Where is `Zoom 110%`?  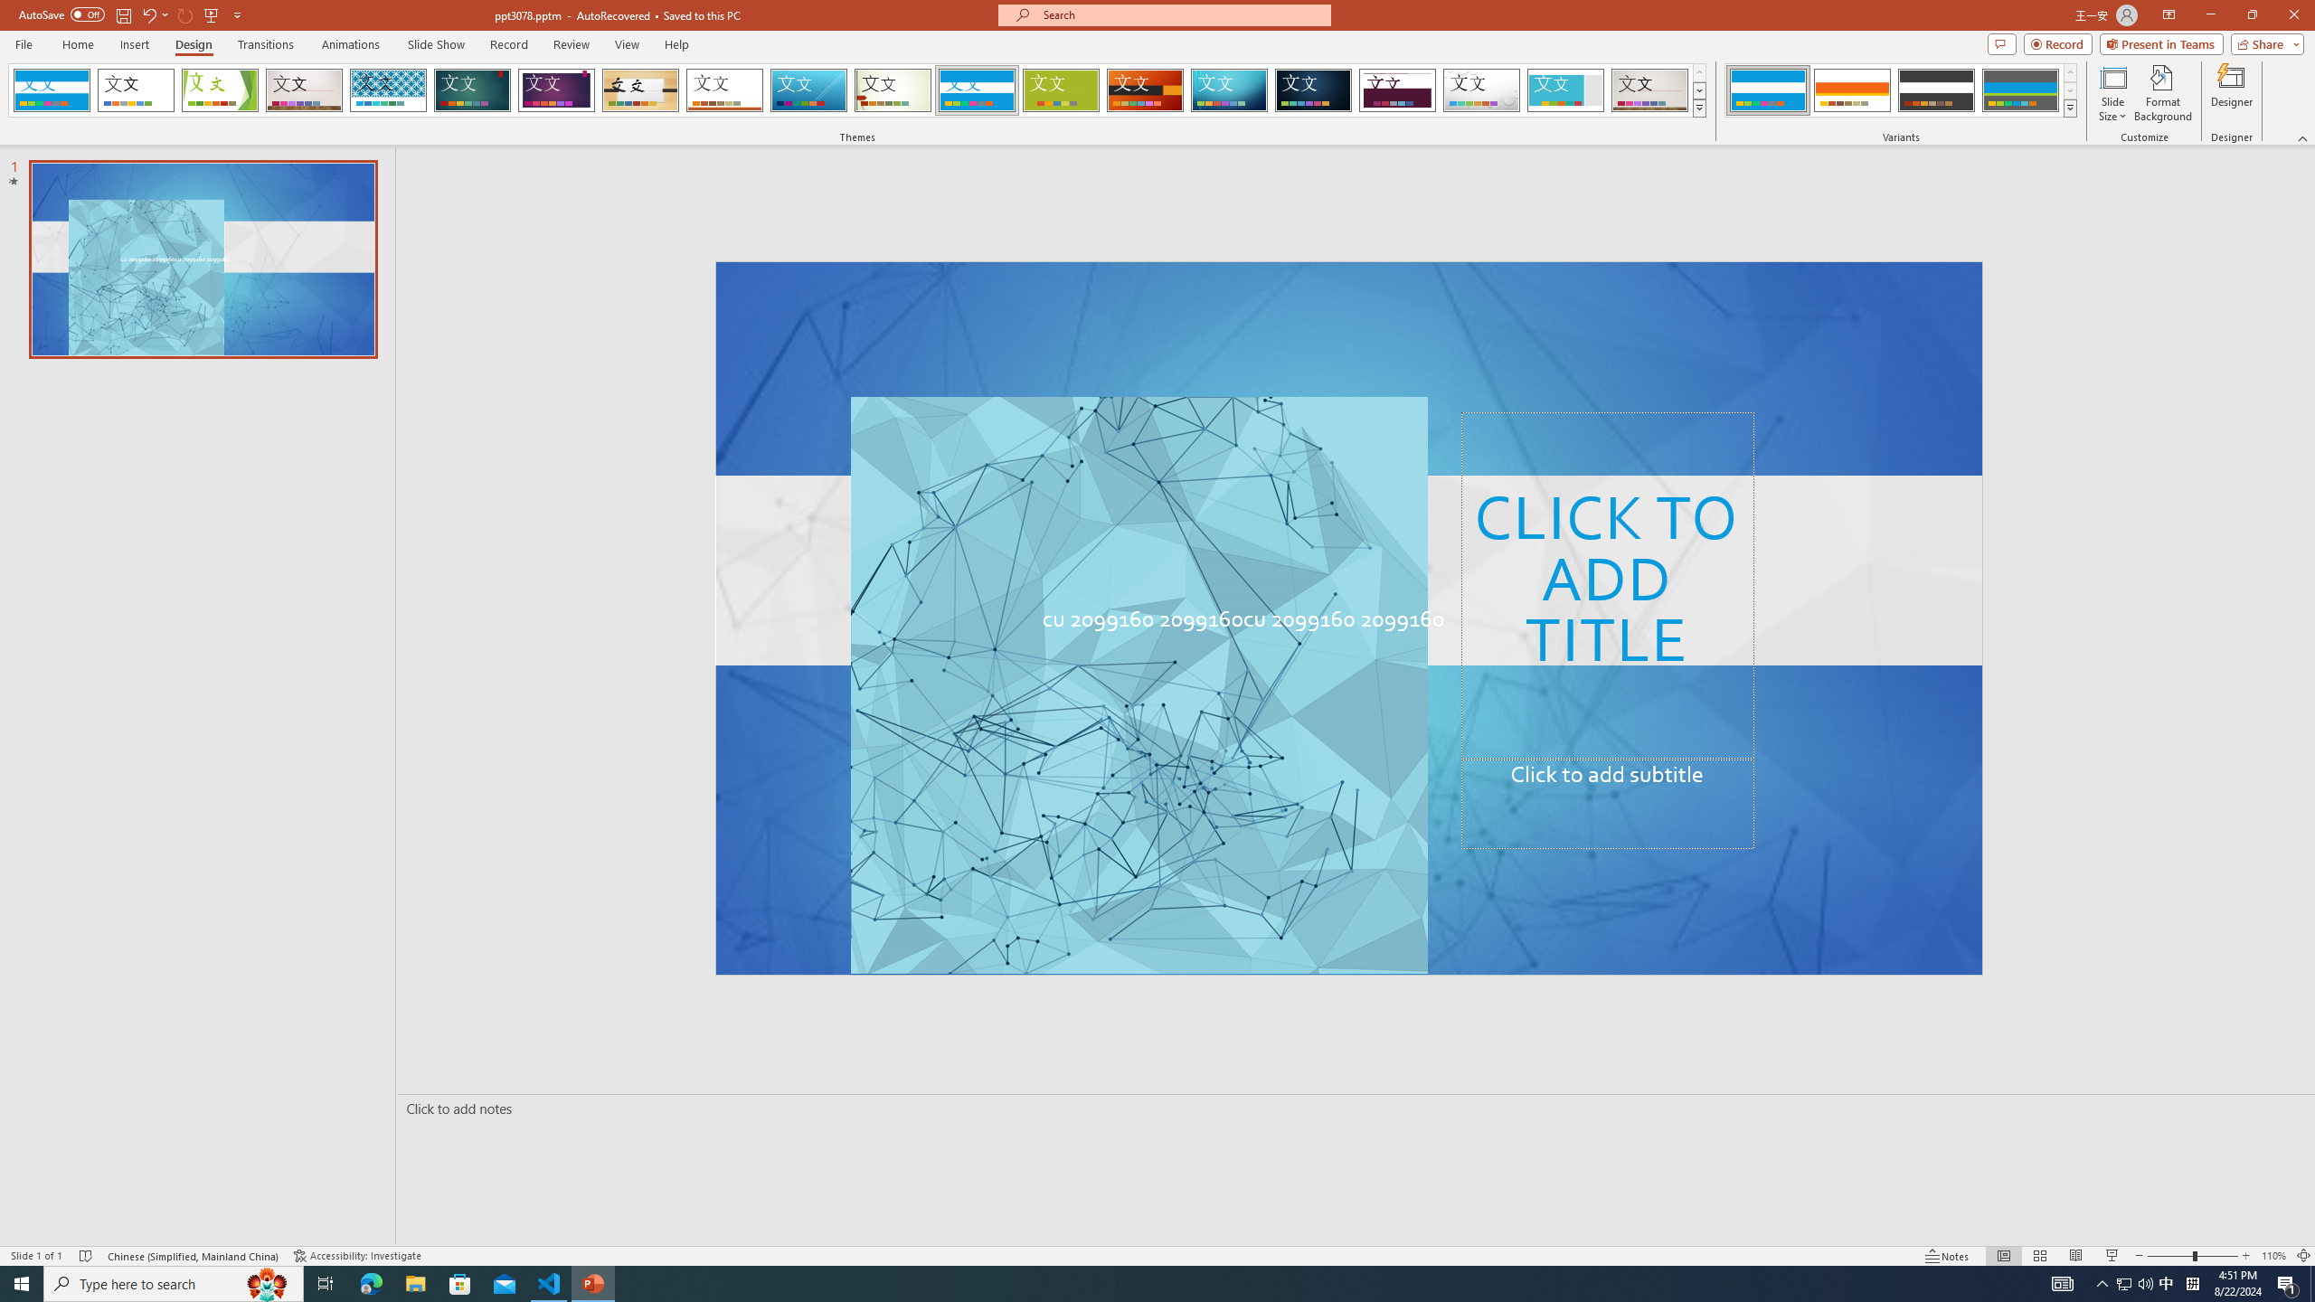
Zoom 110% is located at coordinates (2273, 1256).